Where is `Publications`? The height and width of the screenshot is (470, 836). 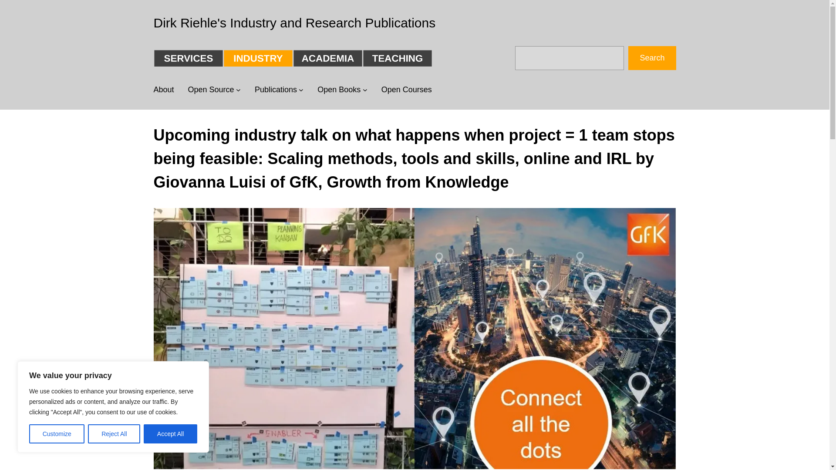 Publications is located at coordinates (276, 90).